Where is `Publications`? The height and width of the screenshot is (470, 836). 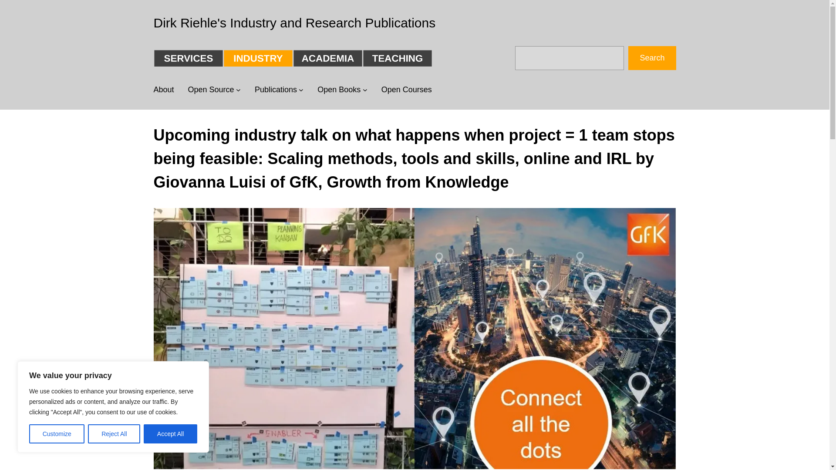 Publications is located at coordinates (276, 90).